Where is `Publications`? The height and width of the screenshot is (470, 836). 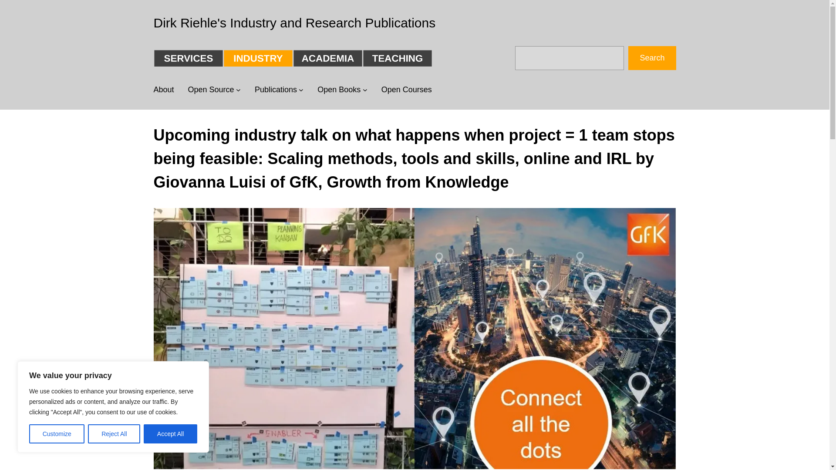 Publications is located at coordinates (276, 90).